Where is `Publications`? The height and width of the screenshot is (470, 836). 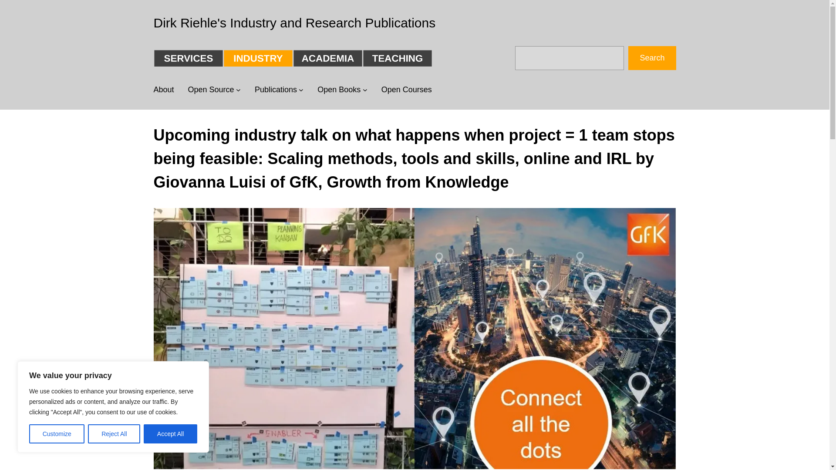 Publications is located at coordinates (276, 90).